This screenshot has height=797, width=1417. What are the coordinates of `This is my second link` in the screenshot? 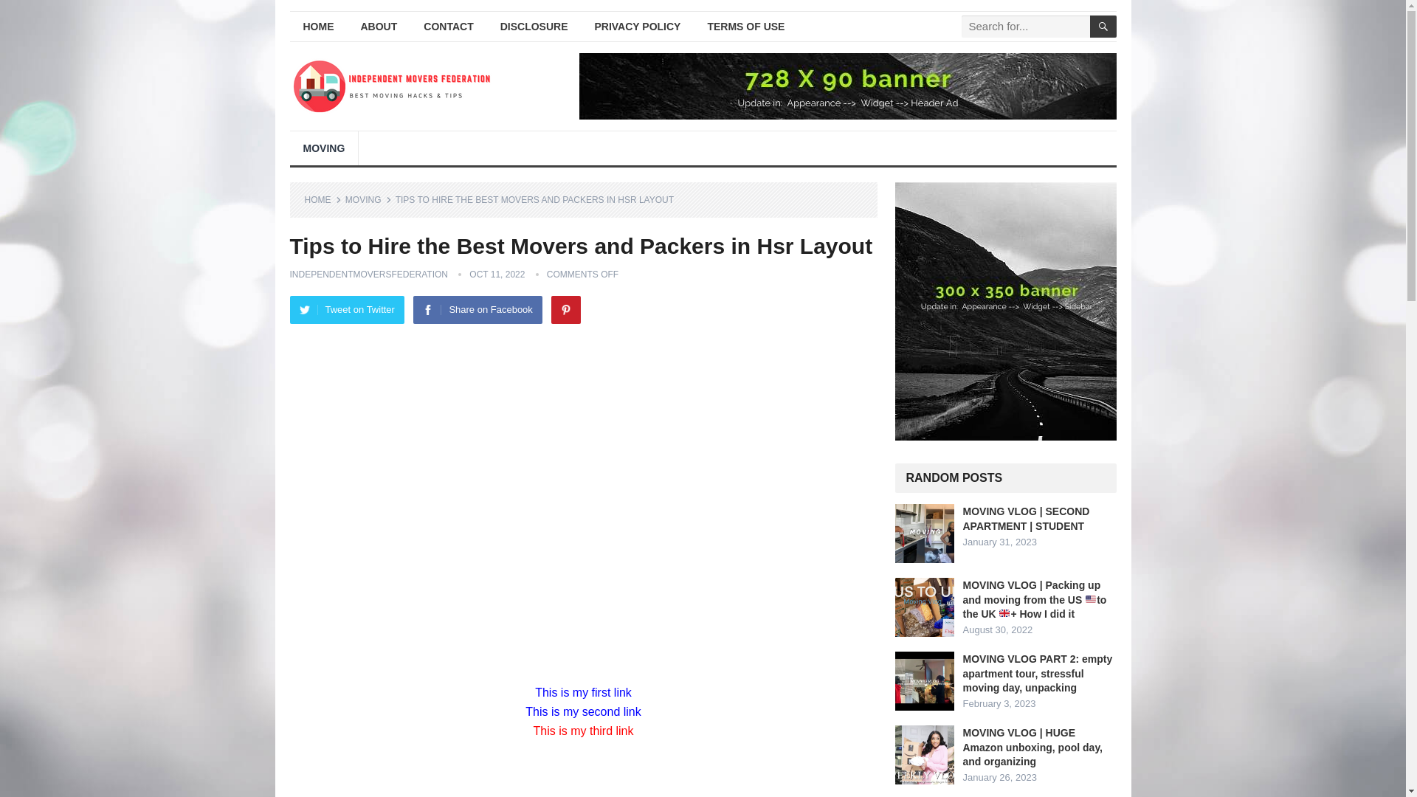 It's located at (583, 711).